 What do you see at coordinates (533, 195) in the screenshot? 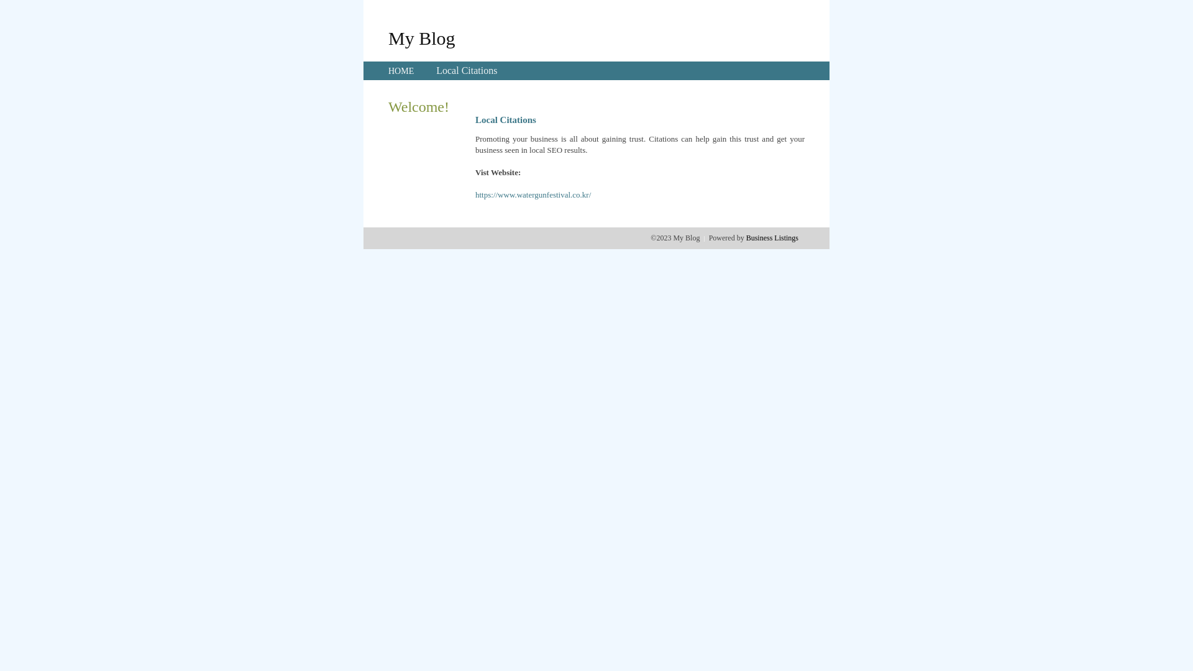
I see `https://www.watergunfestival.co.kr/` at bounding box center [533, 195].